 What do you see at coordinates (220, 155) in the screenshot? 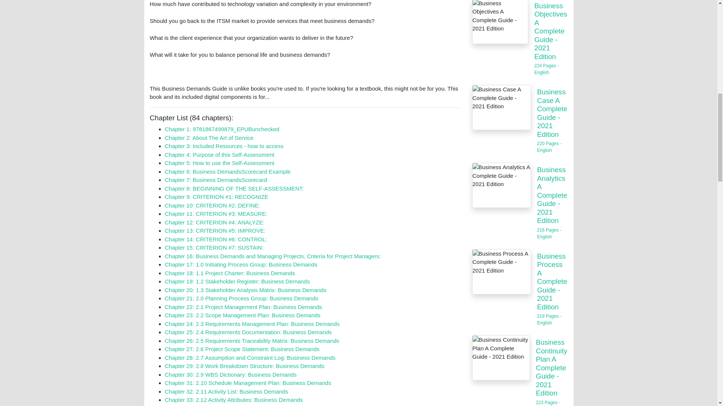
I see `Chapter 4: Purpose of this Self-Assessment` at bounding box center [220, 155].